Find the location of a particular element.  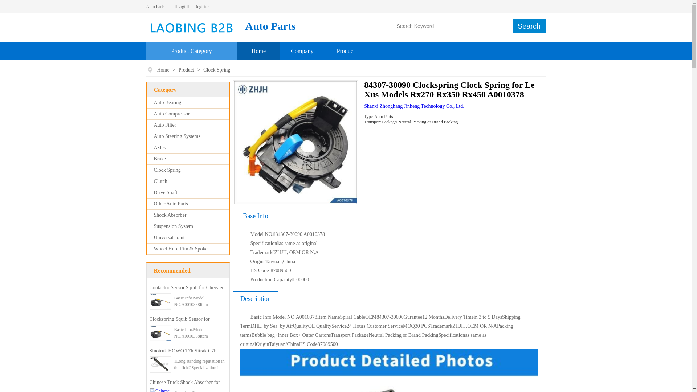

Shanxi Zhonghang Jinheng Technology Co., Ltd. is located at coordinates (414, 106).